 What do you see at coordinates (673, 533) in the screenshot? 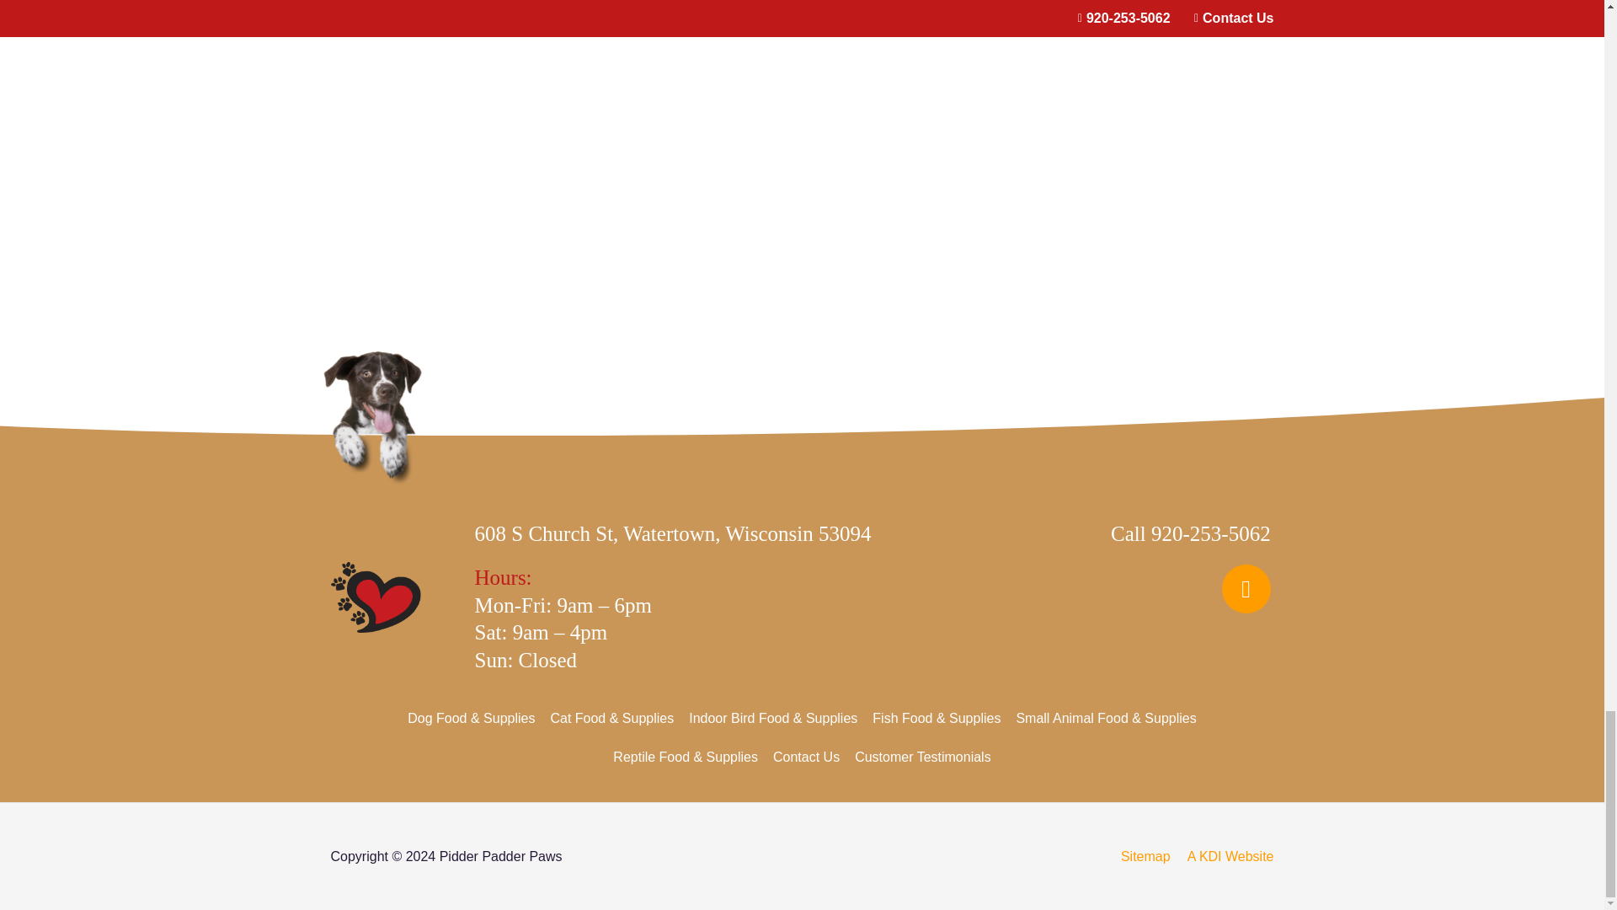
I see `608 S Church St, Watertown, Wisconsin 53094` at bounding box center [673, 533].